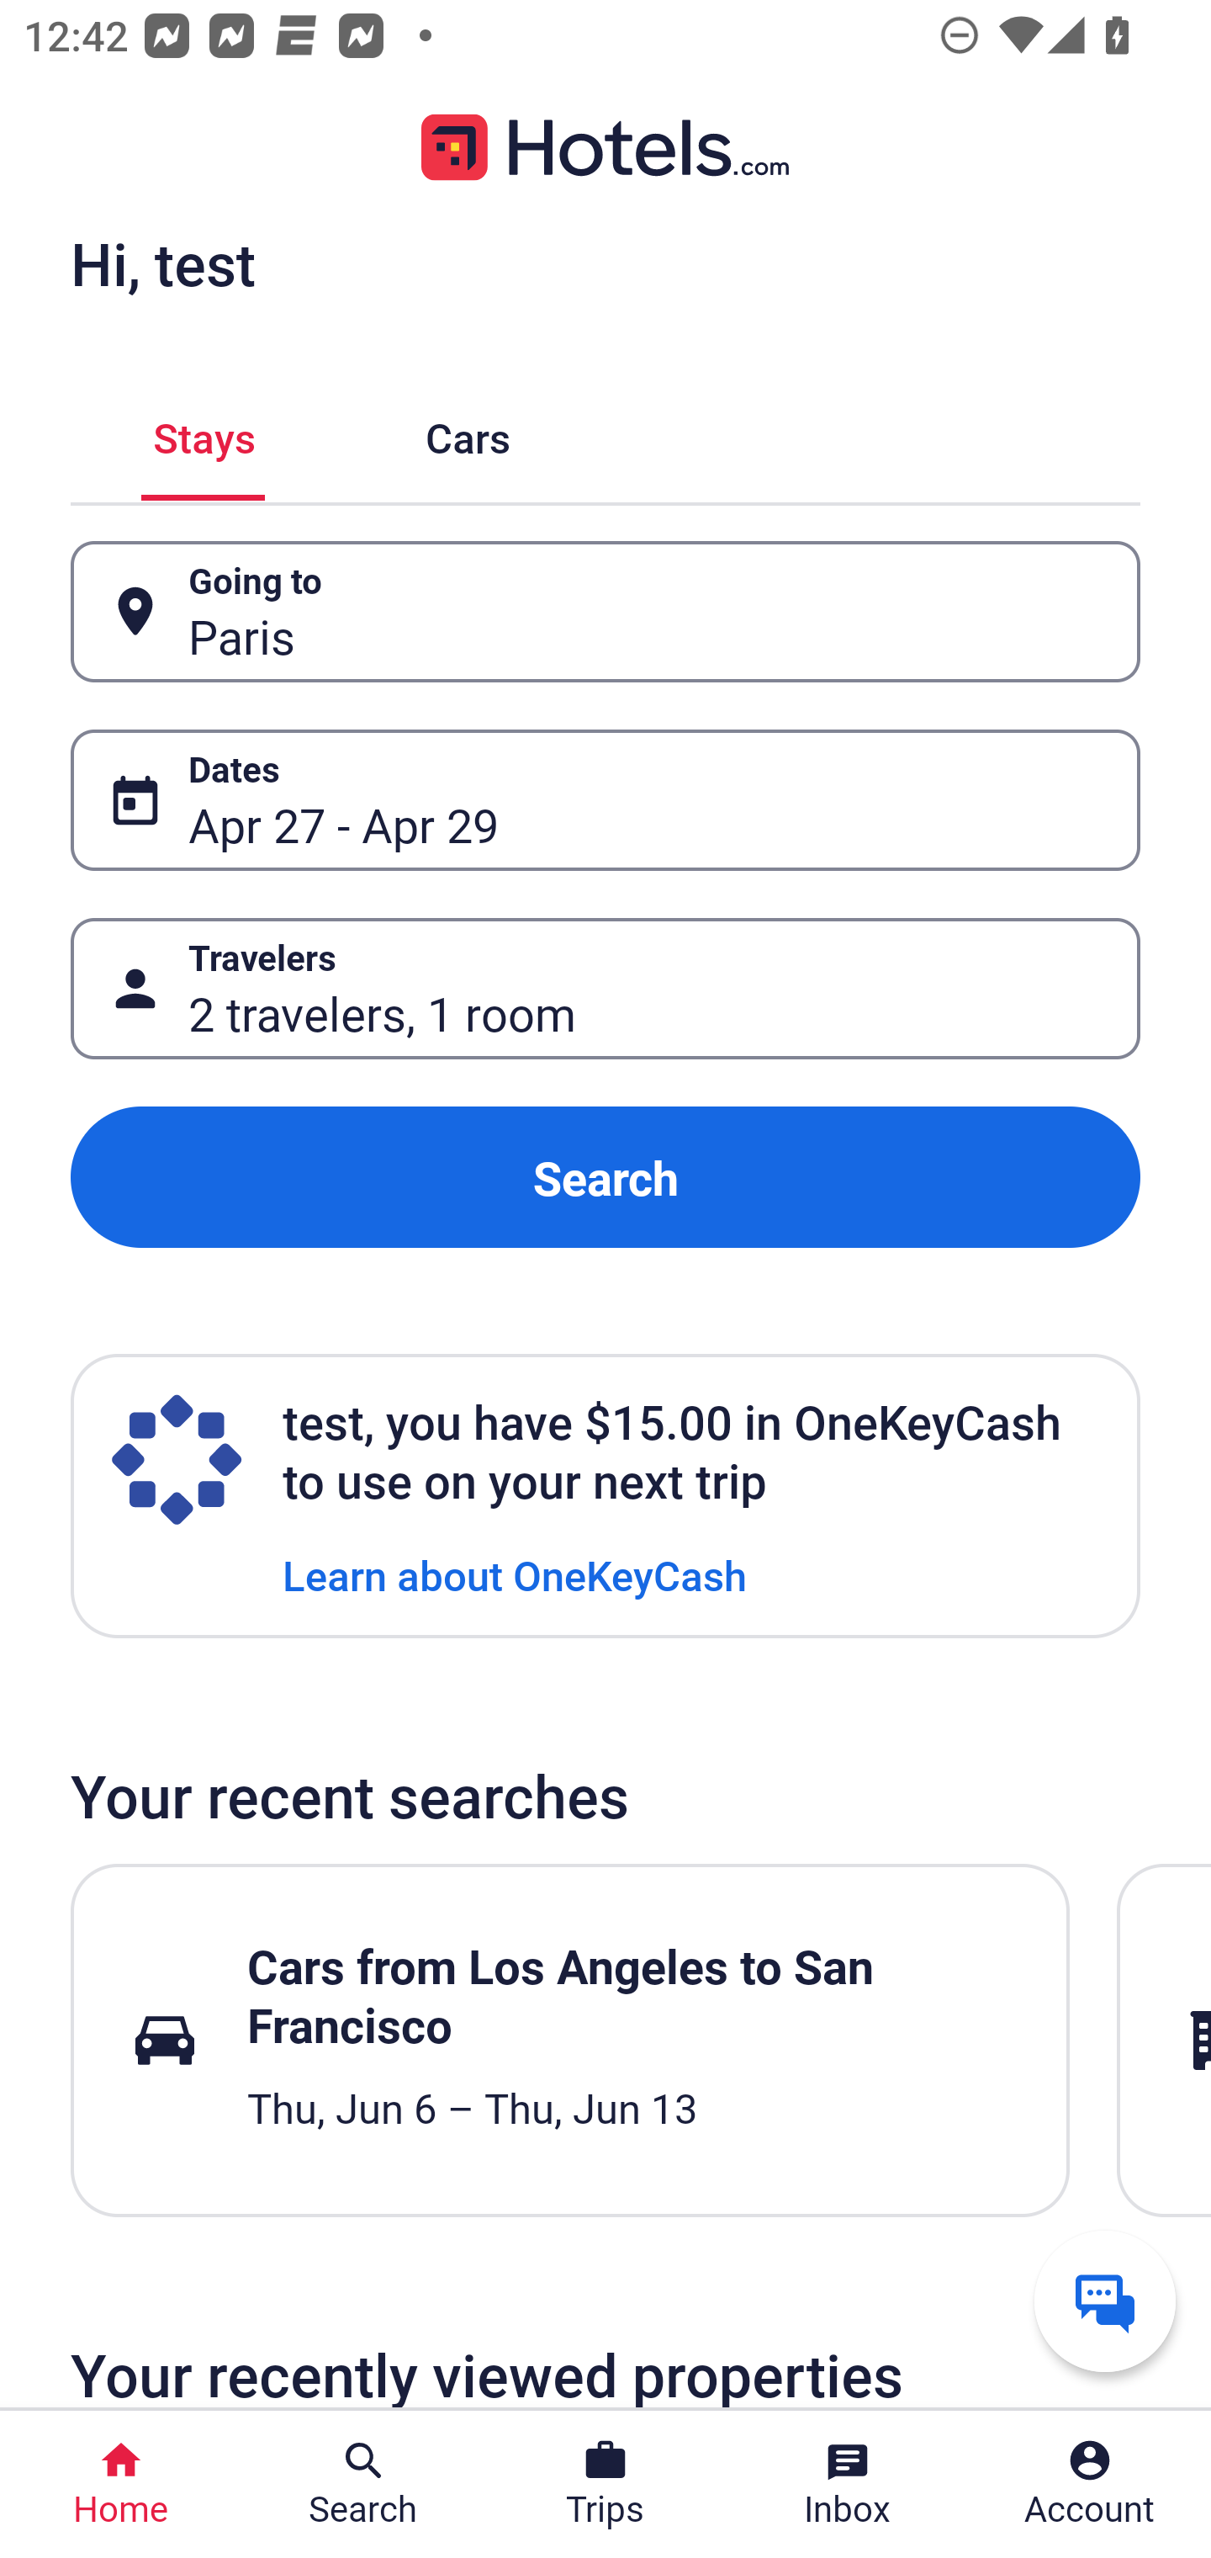  Describe the element at coordinates (1090, 2484) in the screenshot. I see `Account Profile. Button` at that location.